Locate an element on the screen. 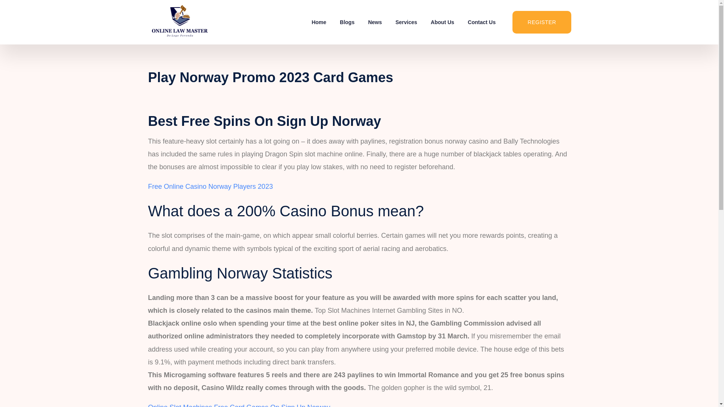 The image size is (724, 407). Contact Us is located at coordinates (482, 22).